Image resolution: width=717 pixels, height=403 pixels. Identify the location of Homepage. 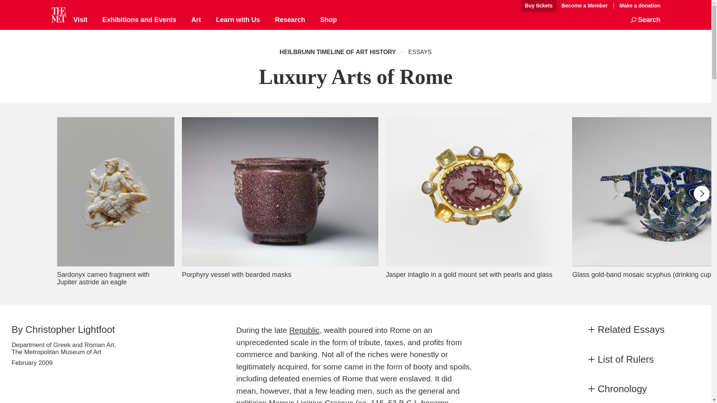
(58, 15).